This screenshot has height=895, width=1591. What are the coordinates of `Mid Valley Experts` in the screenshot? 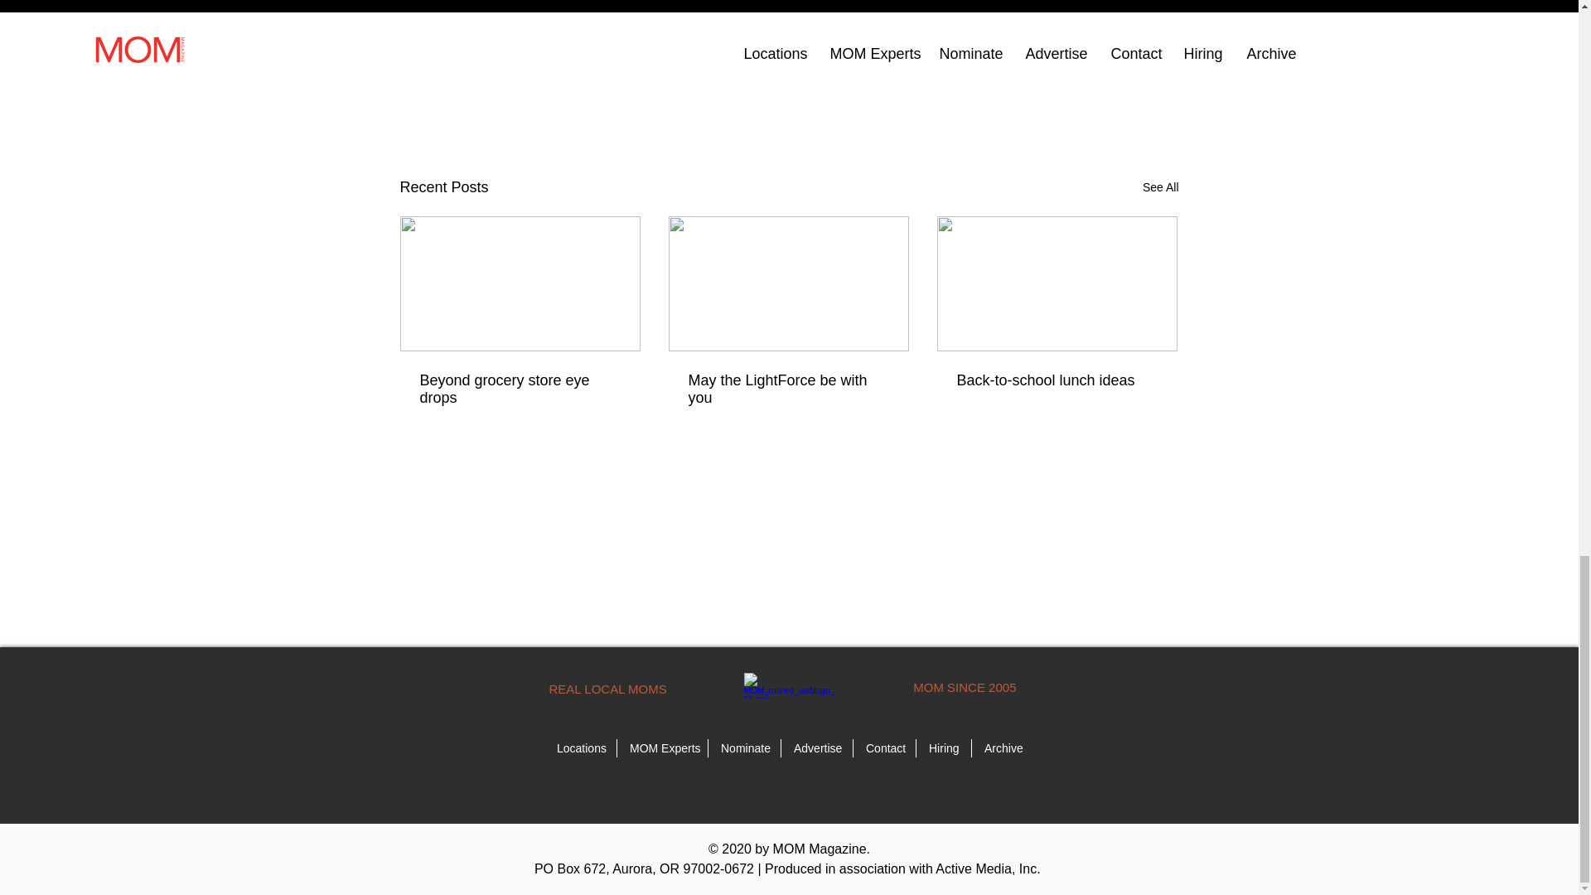 It's located at (1047, 81).